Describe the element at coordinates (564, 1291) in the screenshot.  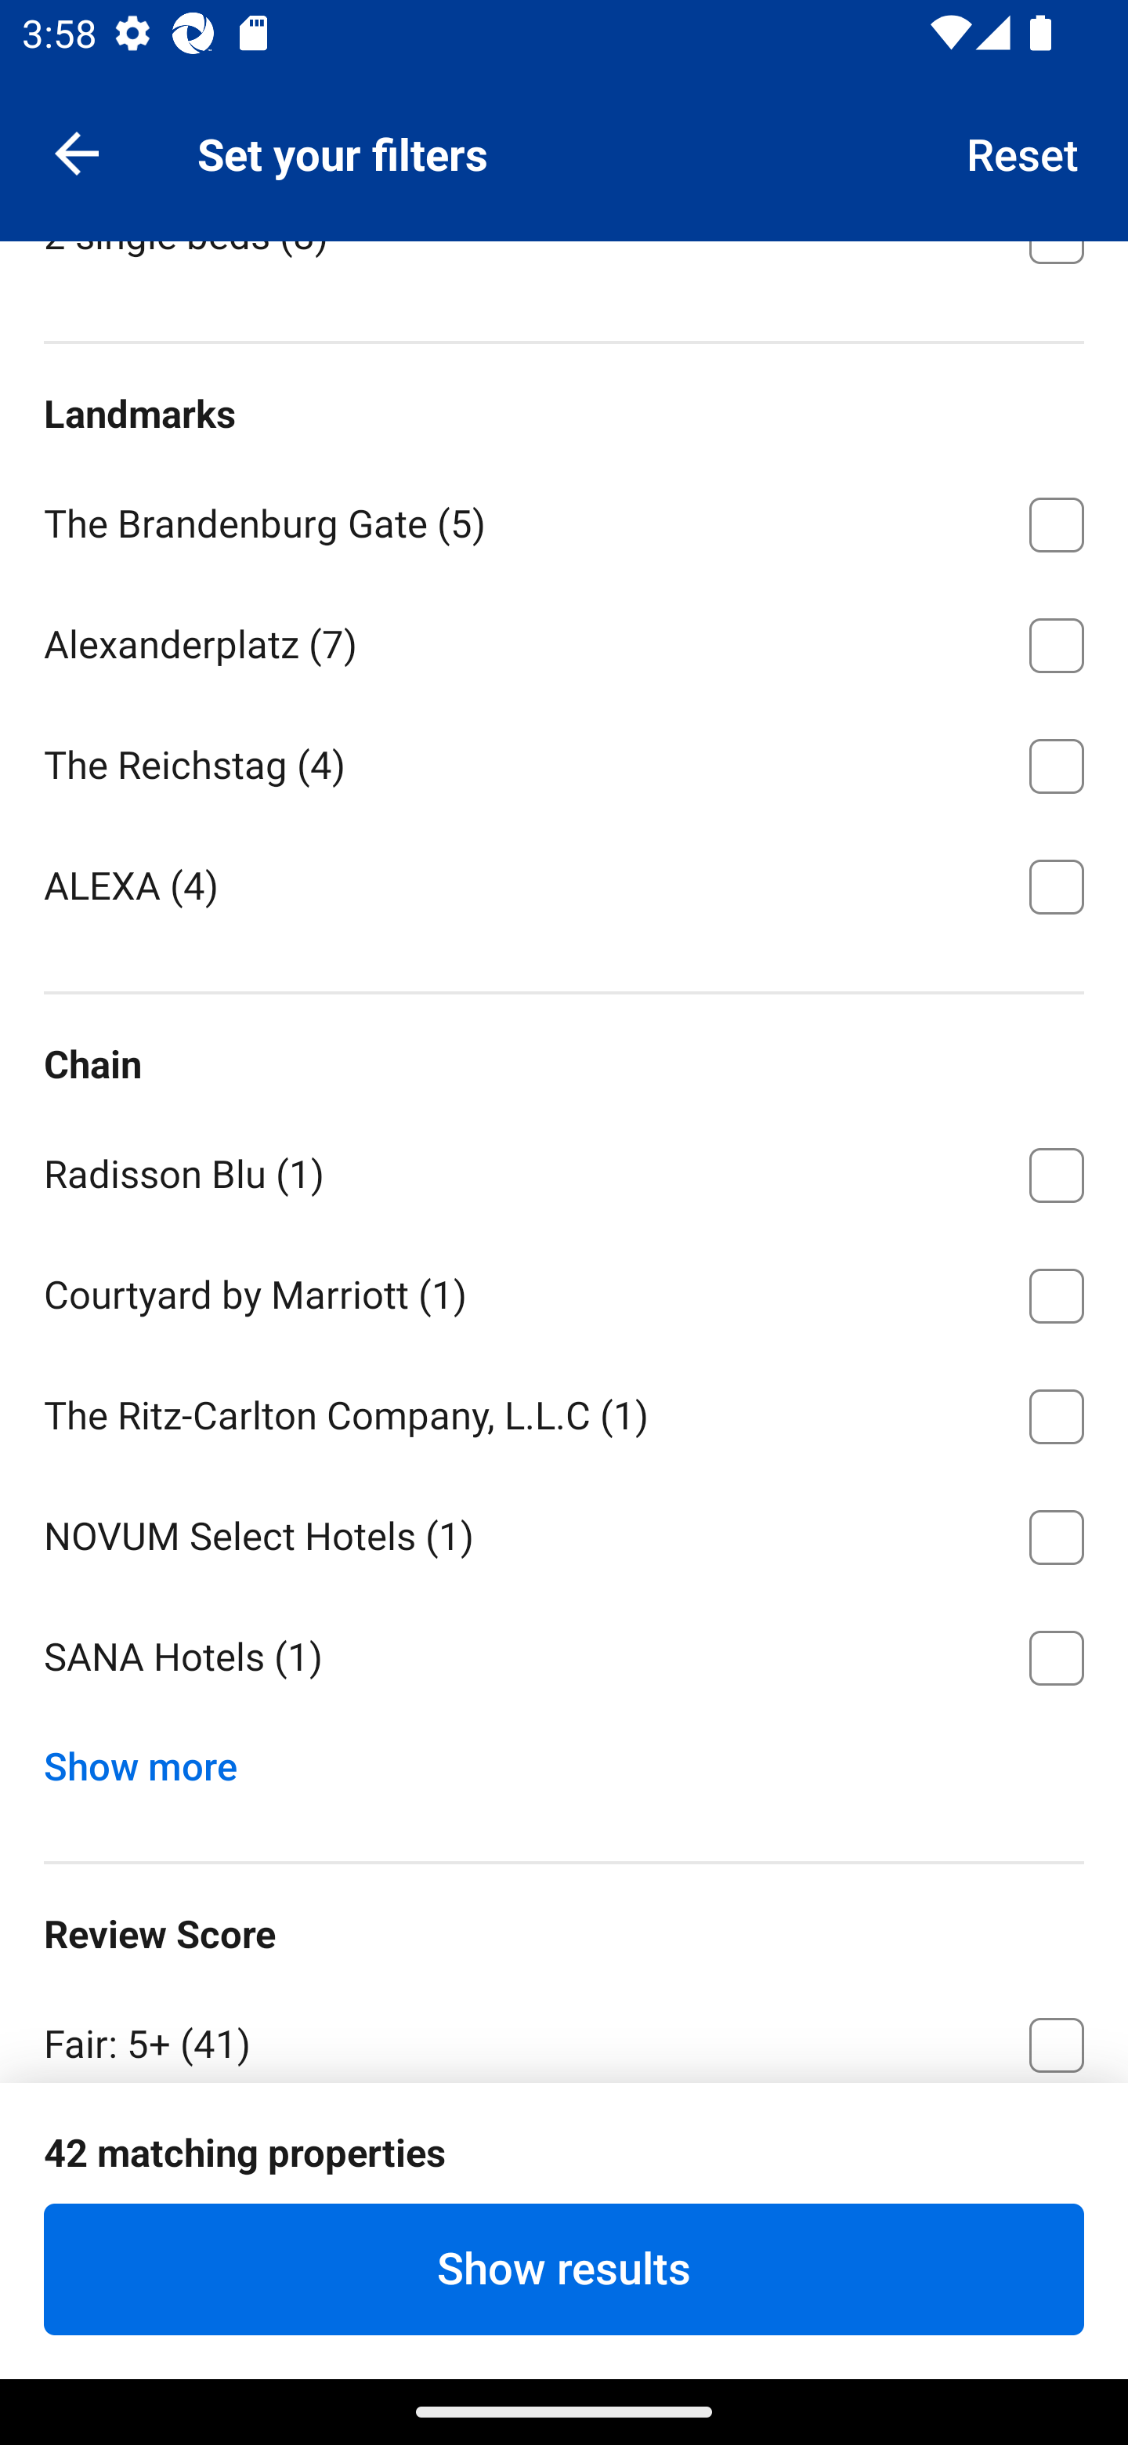
I see `Courtyard by Marriott ⁦(1)` at that location.